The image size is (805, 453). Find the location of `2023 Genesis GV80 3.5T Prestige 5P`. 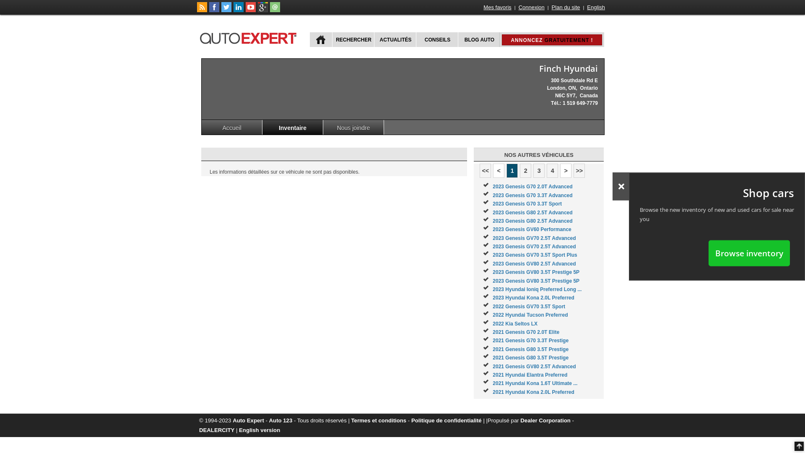

2023 Genesis GV80 3.5T Prestige 5P is located at coordinates (536, 281).